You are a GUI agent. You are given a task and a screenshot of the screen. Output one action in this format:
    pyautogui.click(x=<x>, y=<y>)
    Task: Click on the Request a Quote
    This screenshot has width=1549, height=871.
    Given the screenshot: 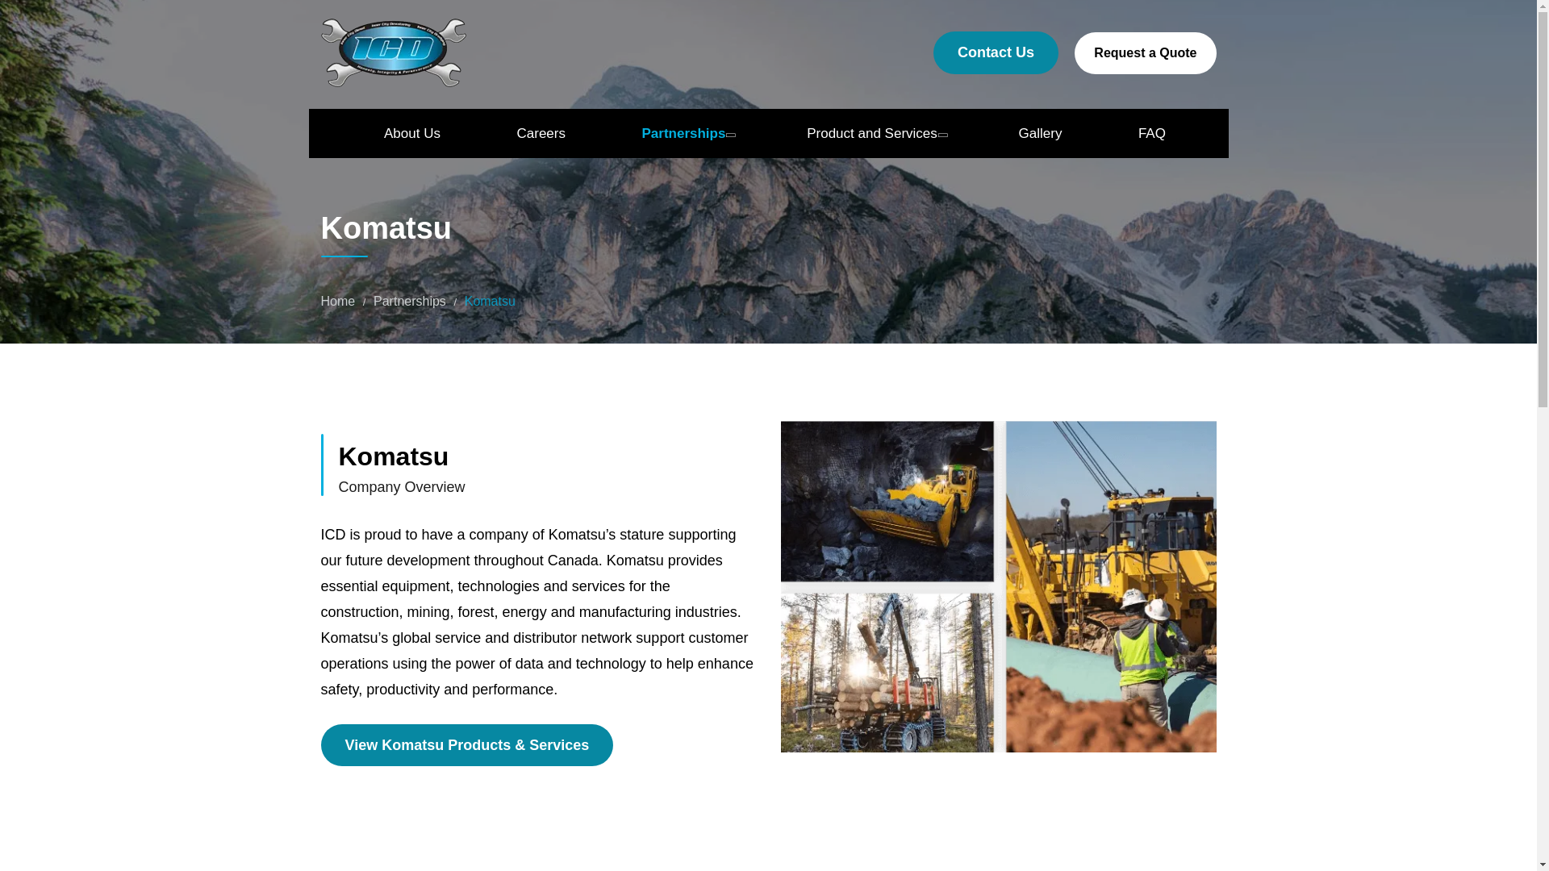 What is the action you would take?
    pyautogui.click(x=1146, y=52)
    